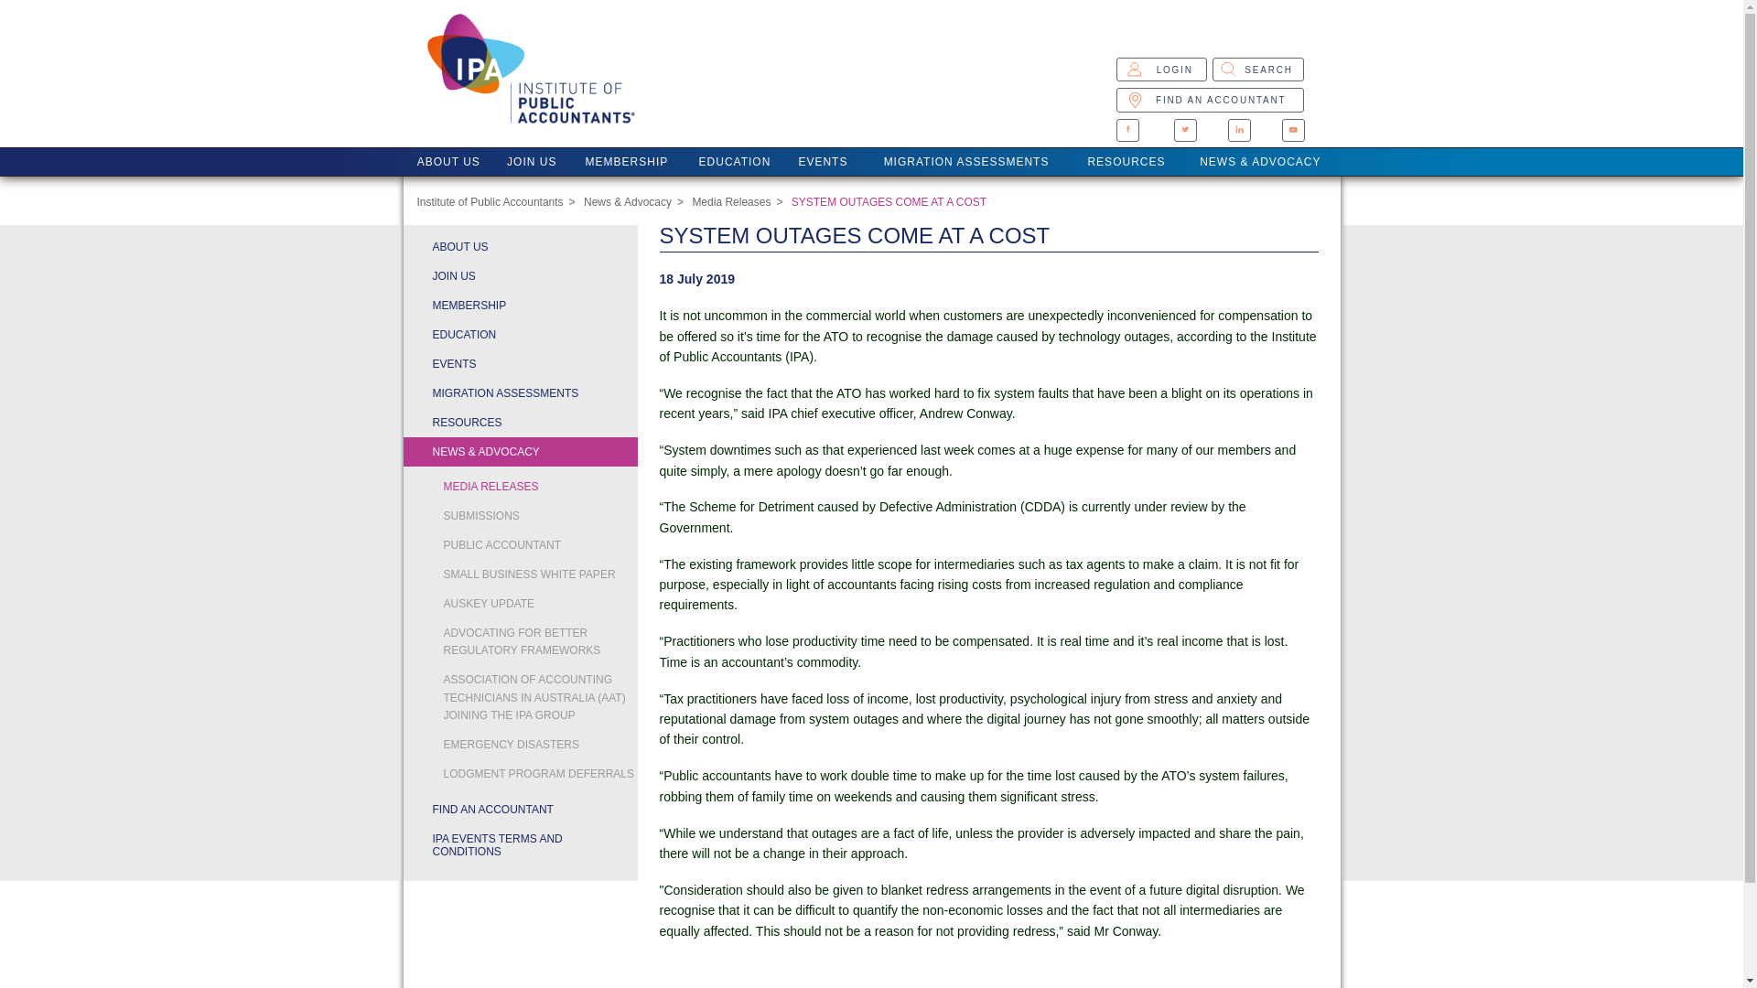 The height and width of the screenshot is (988, 1757). What do you see at coordinates (626, 162) in the screenshot?
I see `MEMBERSHIP` at bounding box center [626, 162].